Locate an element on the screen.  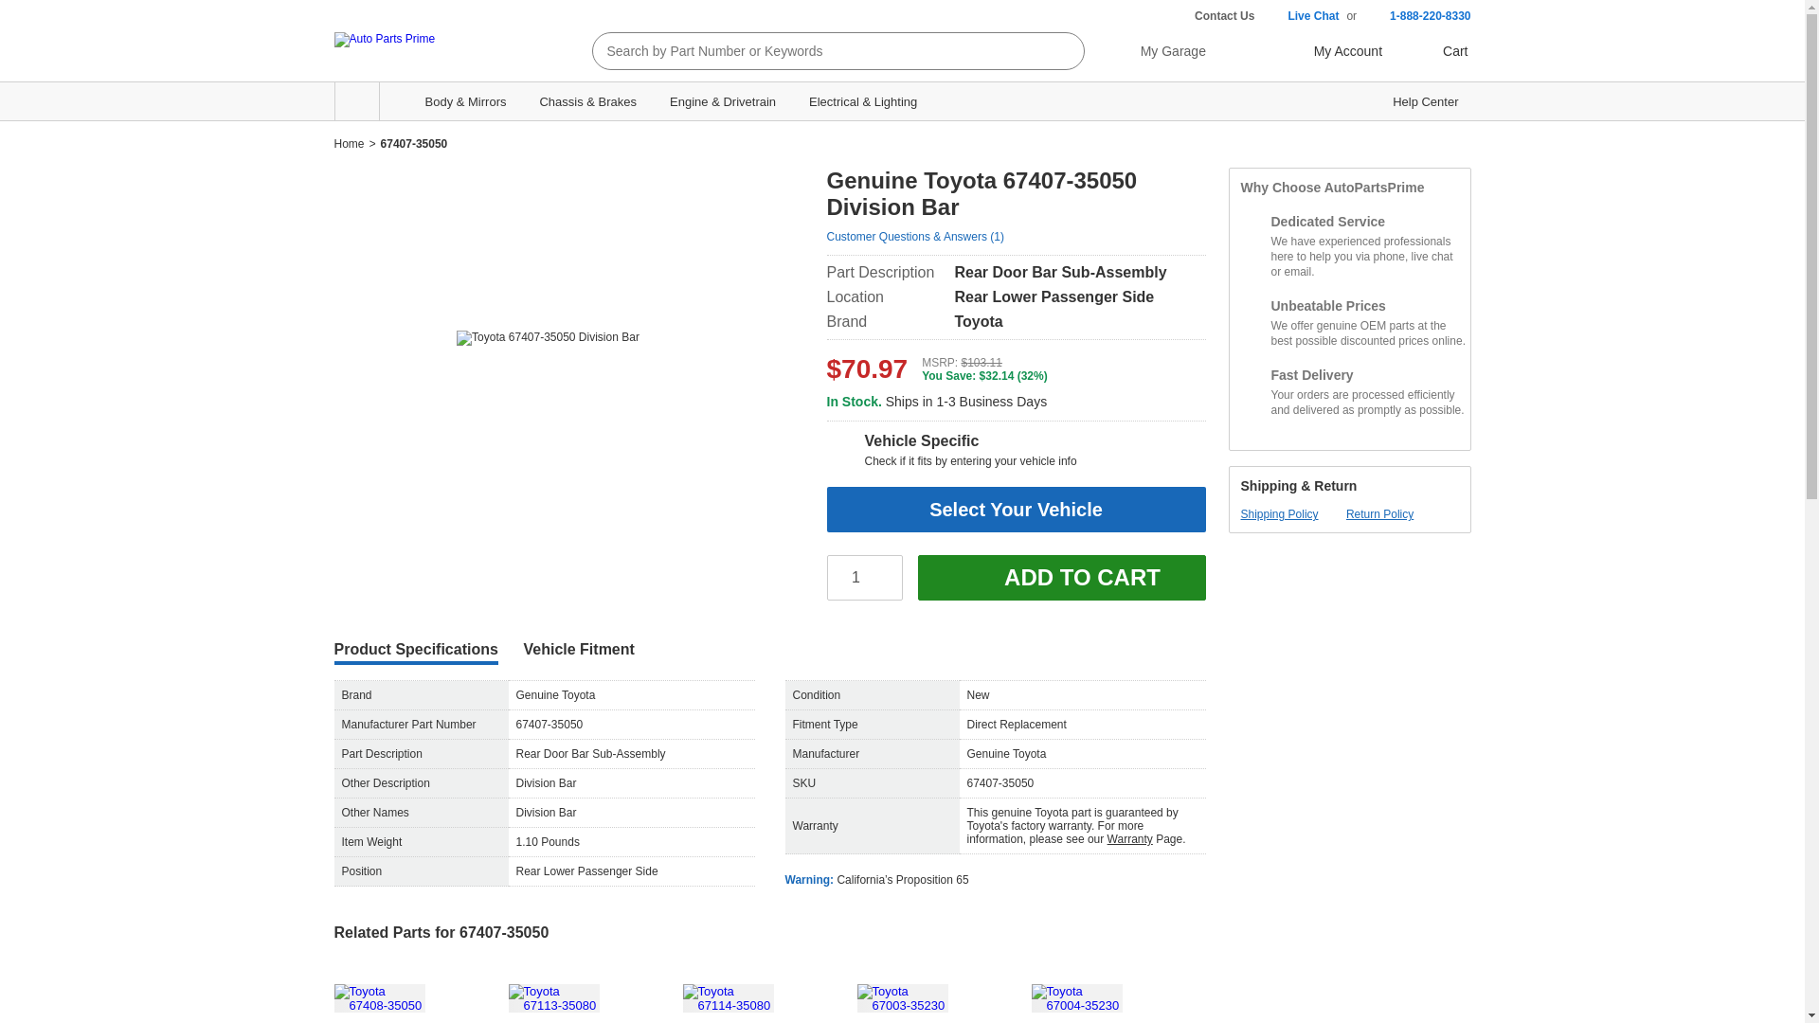
Search by Part Number or Keywords is located at coordinates (821, 51).